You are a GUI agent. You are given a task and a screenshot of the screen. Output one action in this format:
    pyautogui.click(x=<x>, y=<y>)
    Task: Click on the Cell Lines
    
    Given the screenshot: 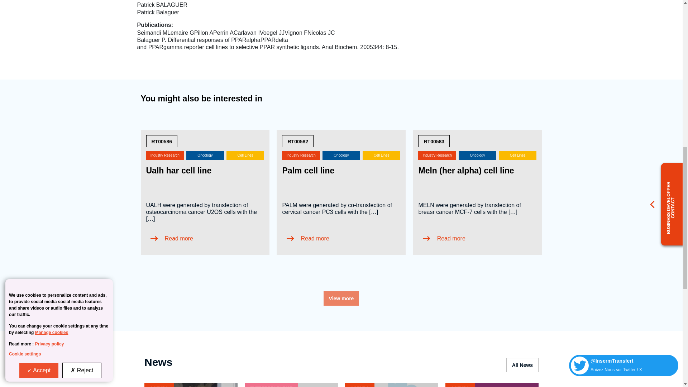 What is the action you would take?
    pyautogui.click(x=517, y=161)
    